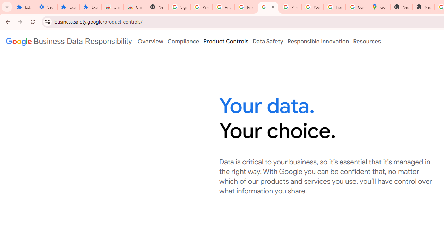 The image size is (444, 249). I want to click on Extensions, so click(91, 7).